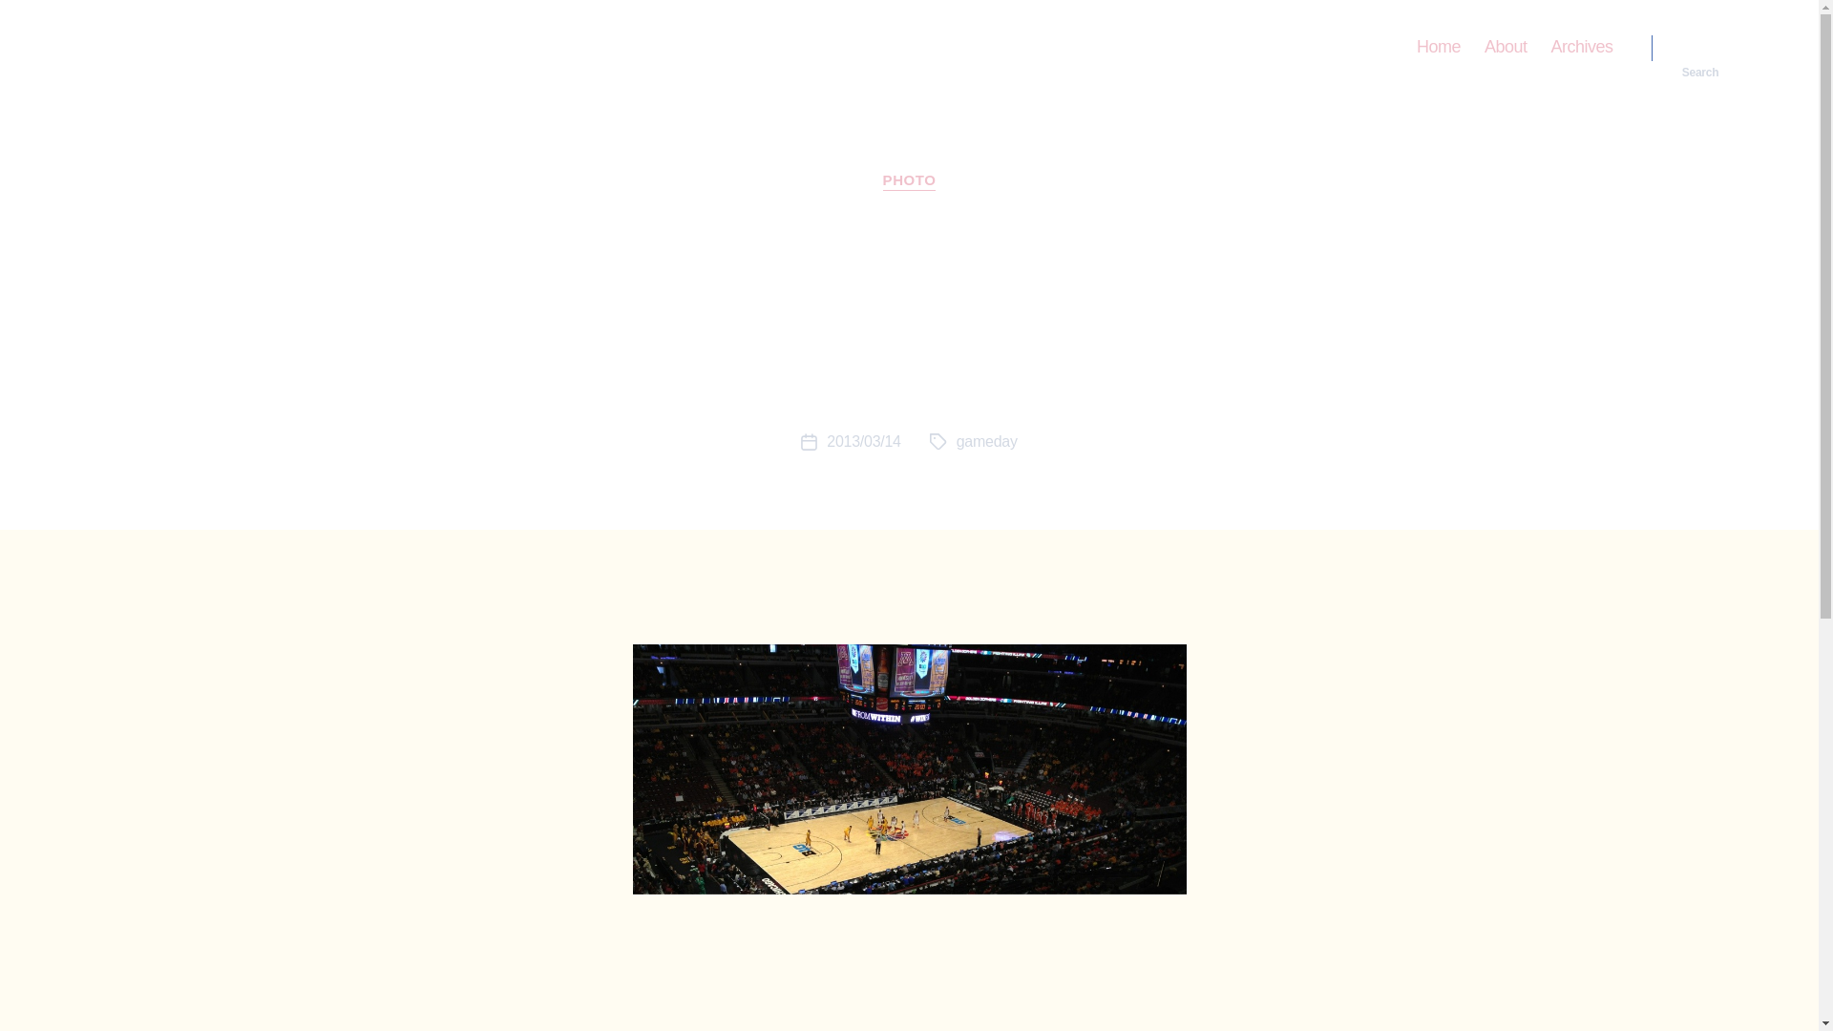  I want to click on PHOTO, so click(910, 181).